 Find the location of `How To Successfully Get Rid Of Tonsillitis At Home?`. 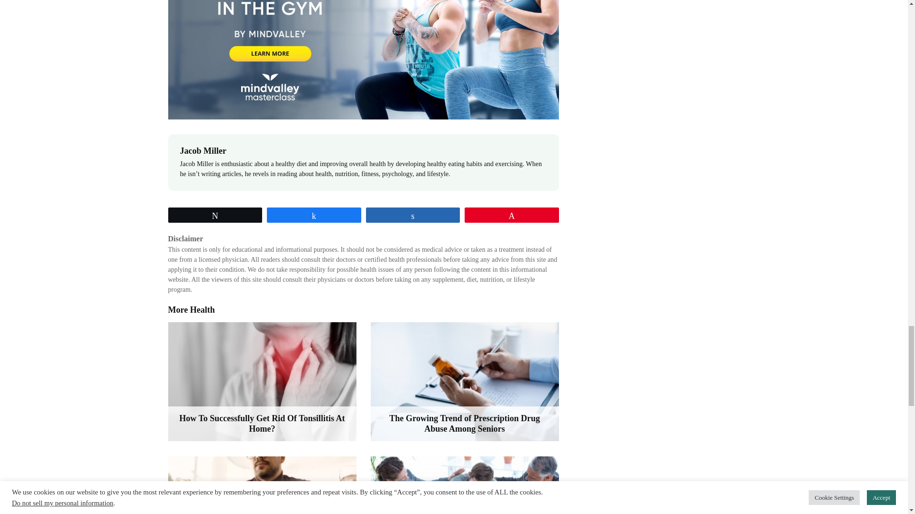

How To Successfully Get Rid Of Tonsillitis At Home? is located at coordinates (261, 382).